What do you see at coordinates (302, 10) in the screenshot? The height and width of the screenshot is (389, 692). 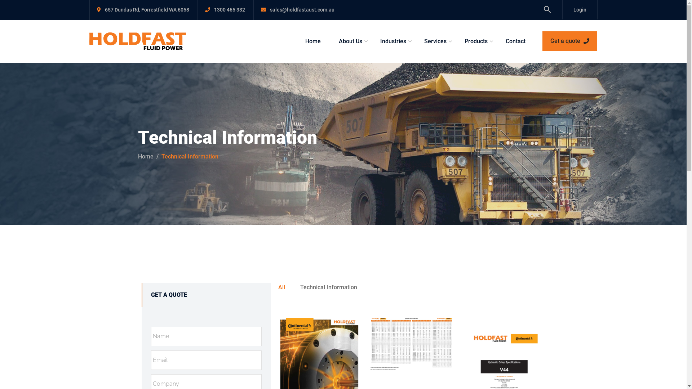 I see `sales@holdfastaust.com.au` at bounding box center [302, 10].